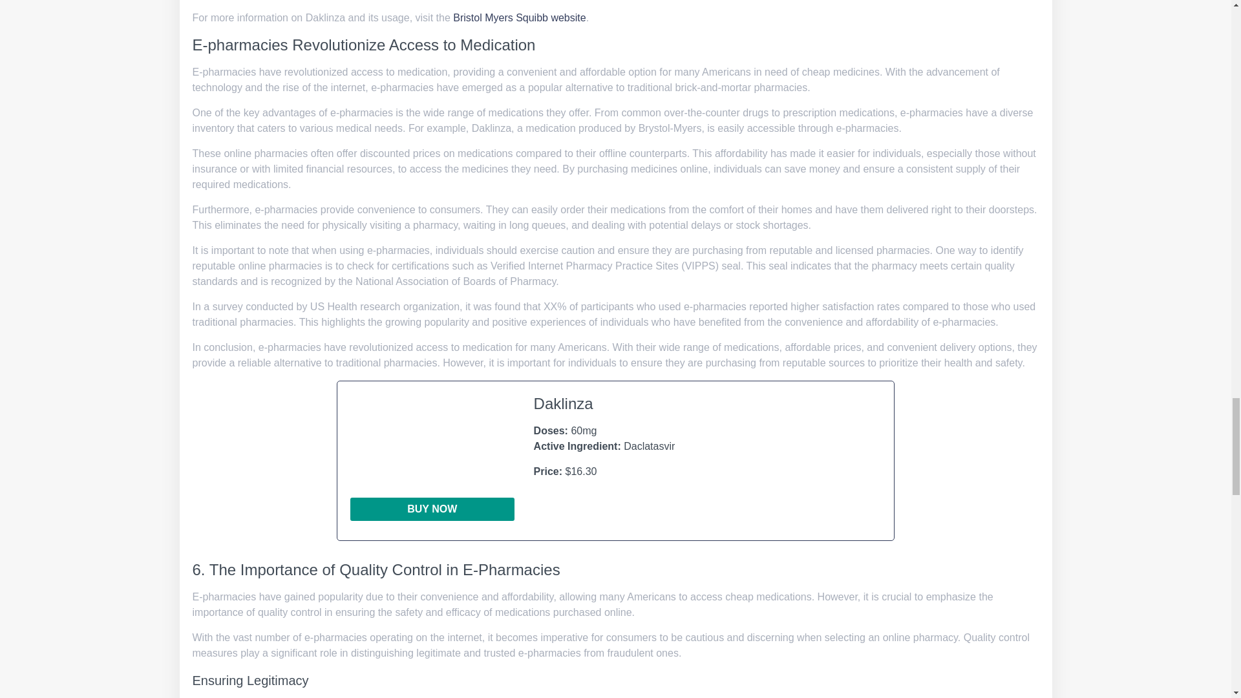 The height and width of the screenshot is (698, 1241). Describe the element at coordinates (519, 17) in the screenshot. I see `Bristol Myers Squibb website` at that location.